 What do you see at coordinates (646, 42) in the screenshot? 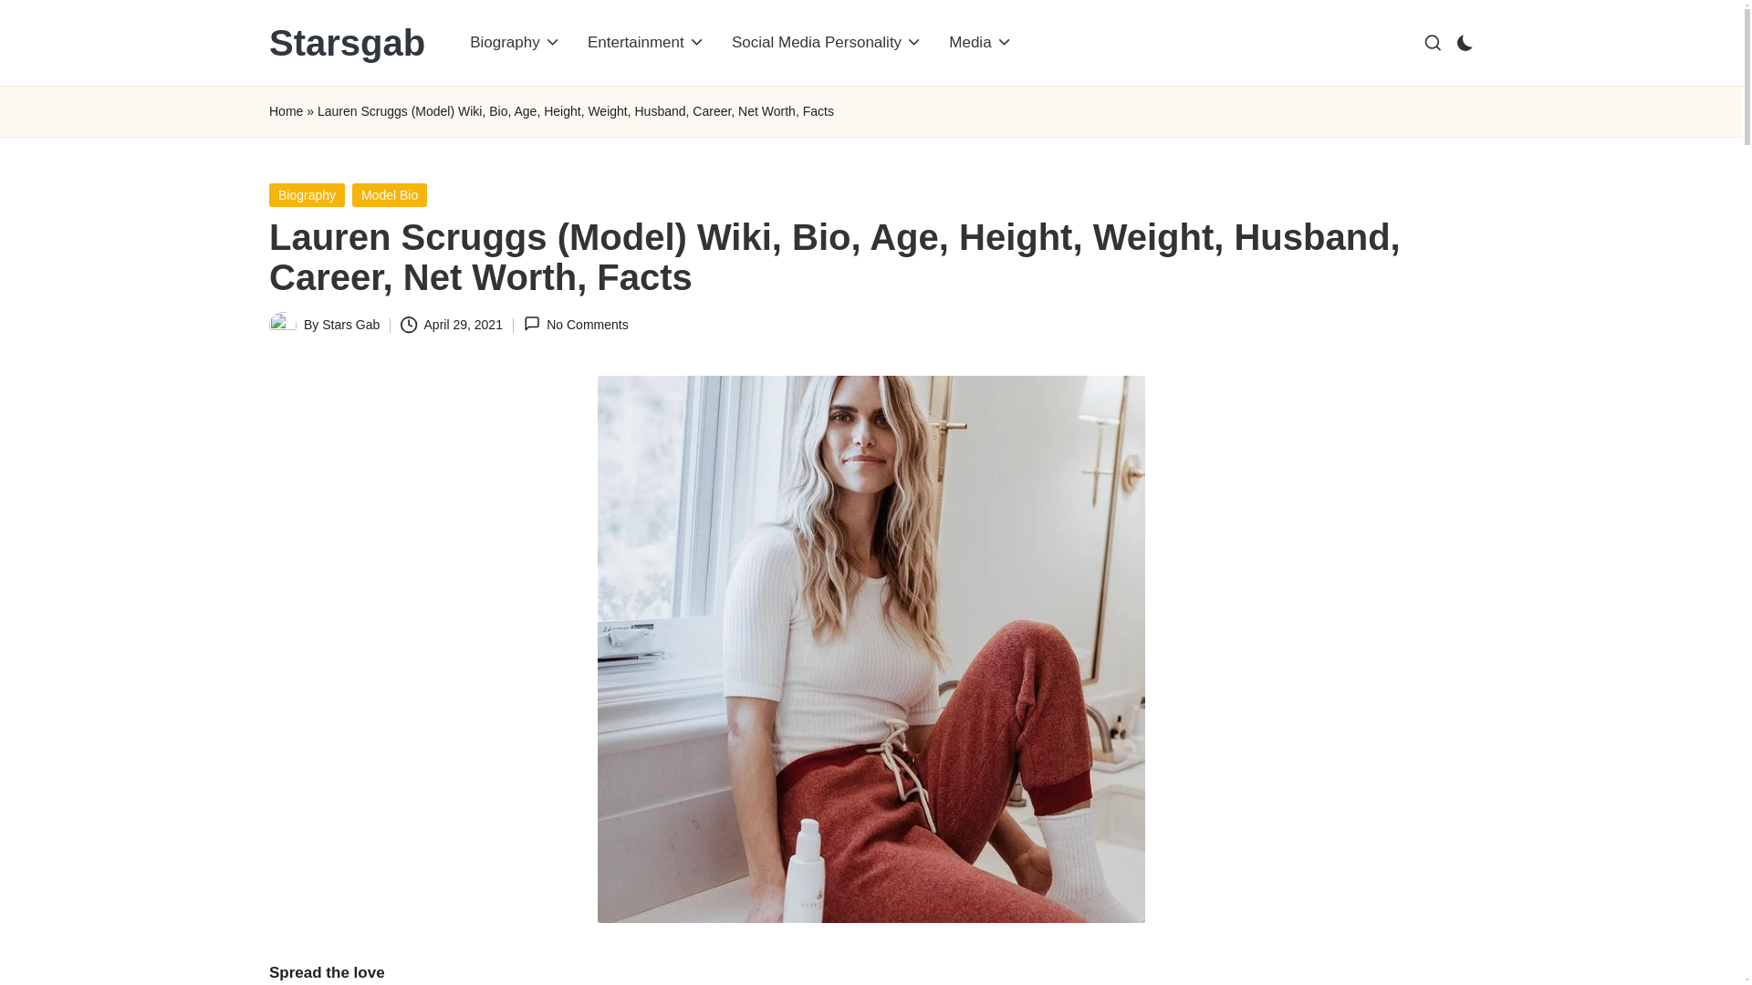
I see `Entertainment` at bounding box center [646, 42].